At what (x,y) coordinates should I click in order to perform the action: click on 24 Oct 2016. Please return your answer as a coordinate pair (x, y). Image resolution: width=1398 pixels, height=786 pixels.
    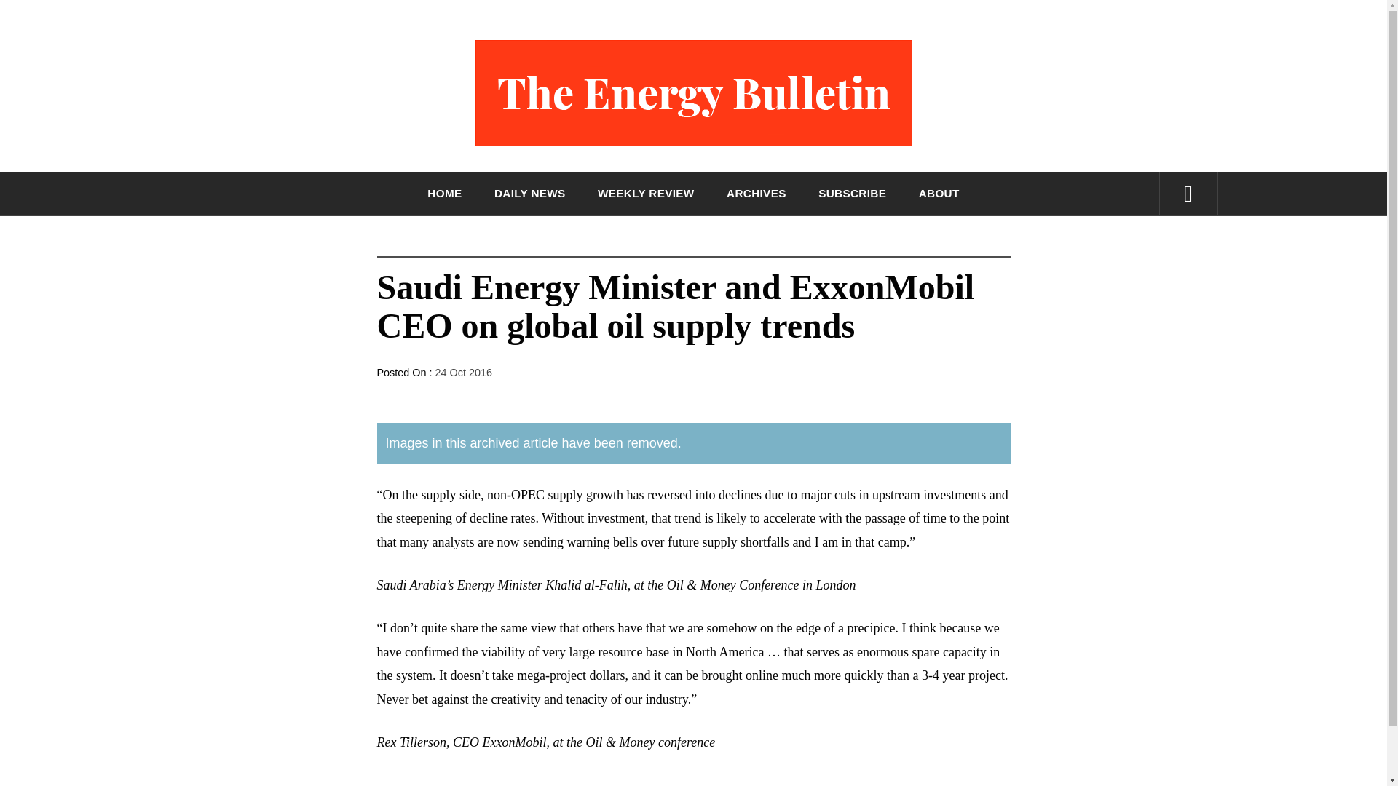
    Looking at the image, I should click on (463, 373).